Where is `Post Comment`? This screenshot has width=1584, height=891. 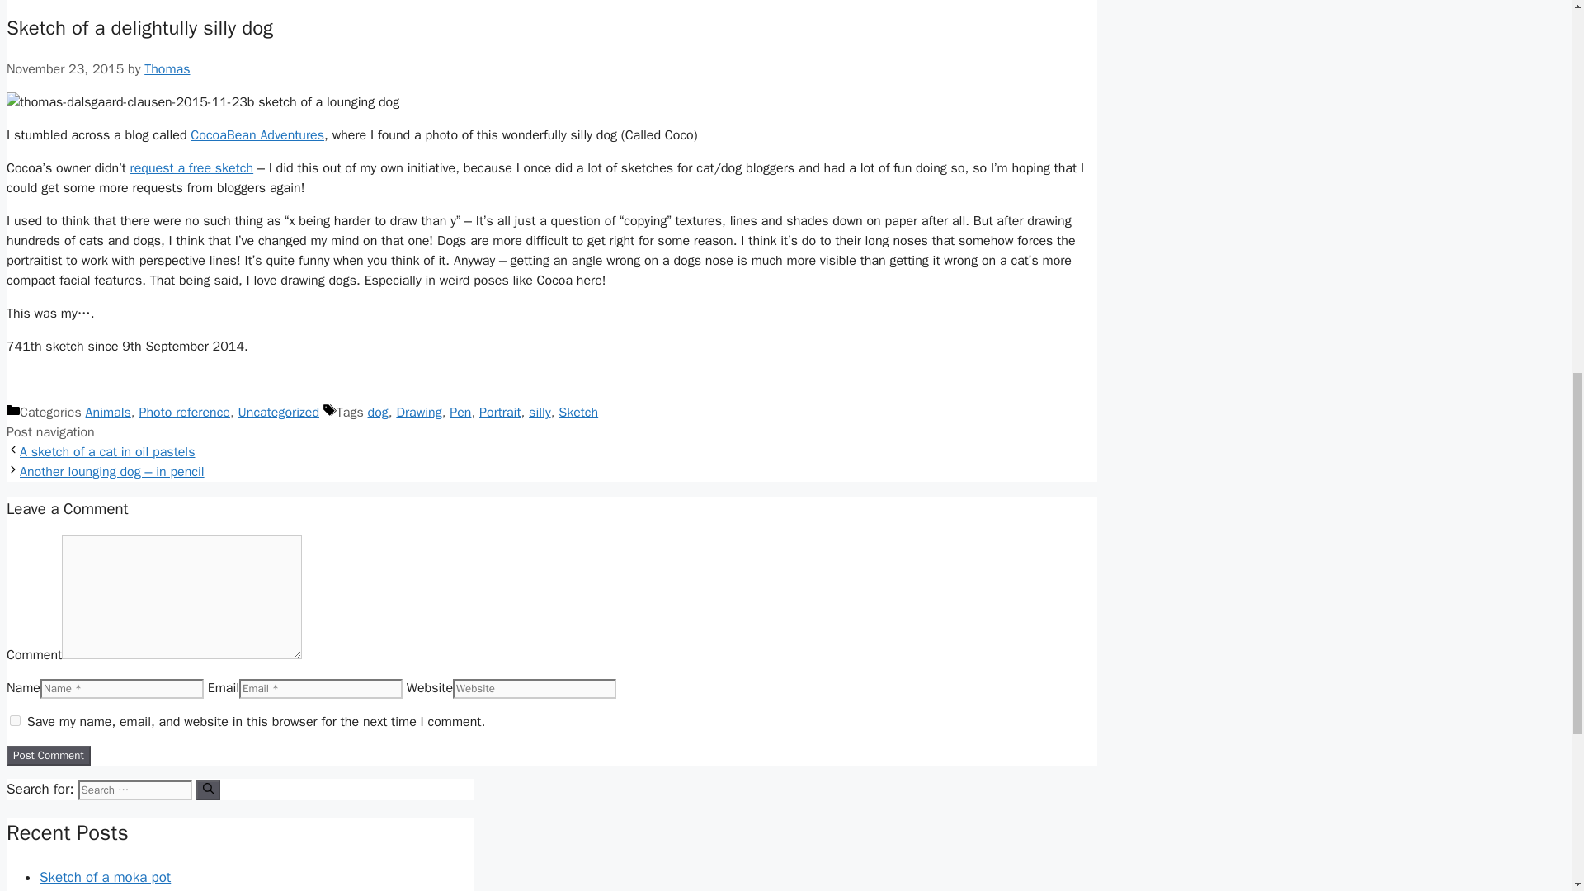
Post Comment is located at coordinates (48, 755).